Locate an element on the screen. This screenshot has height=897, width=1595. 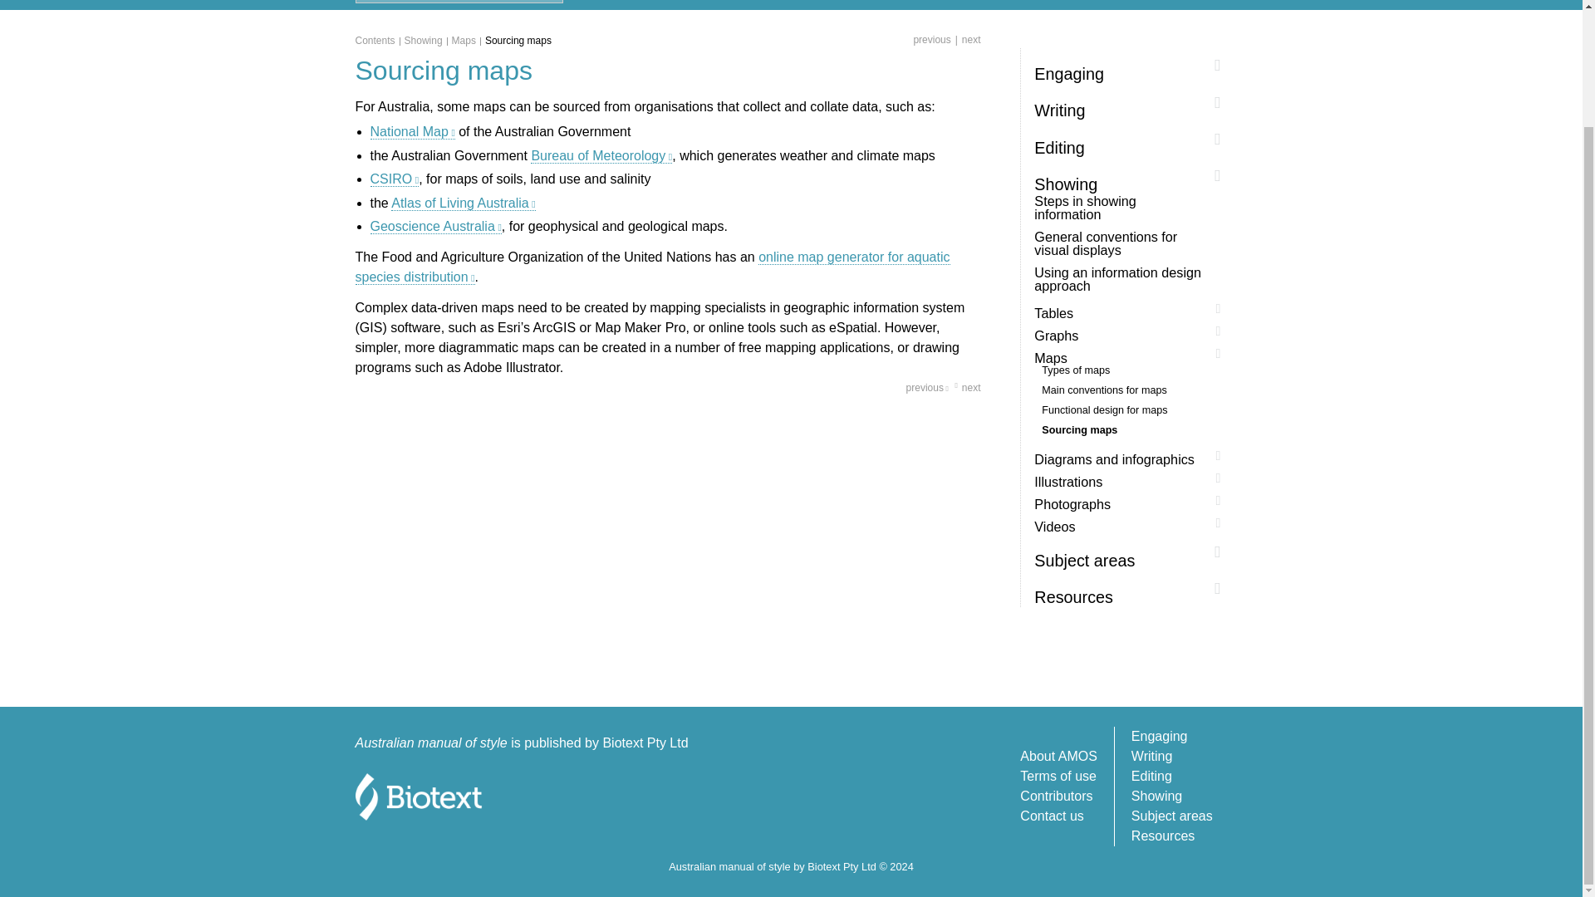
CSIRO is located at coordinates (394, 179).